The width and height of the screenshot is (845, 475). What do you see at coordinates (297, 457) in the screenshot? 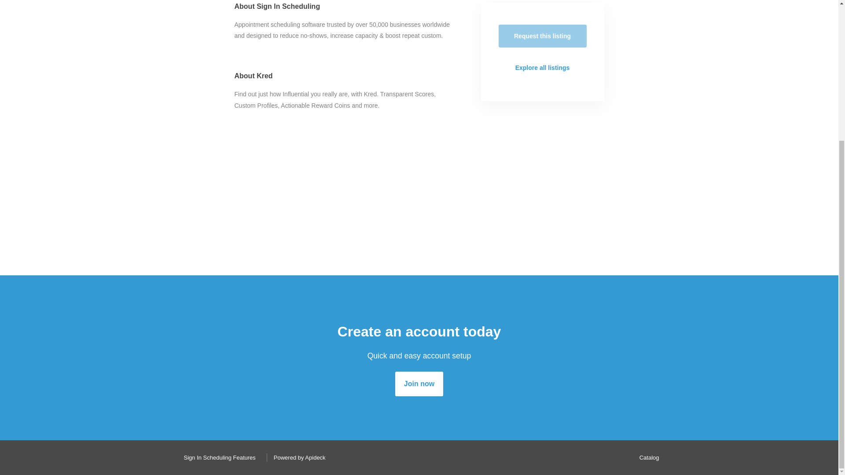
I see `Powered by Apideck` at bounding box center [297, 457].